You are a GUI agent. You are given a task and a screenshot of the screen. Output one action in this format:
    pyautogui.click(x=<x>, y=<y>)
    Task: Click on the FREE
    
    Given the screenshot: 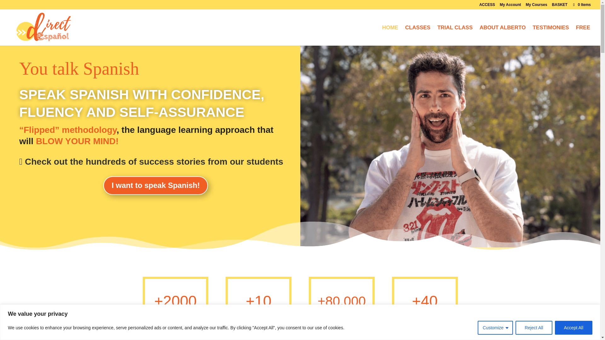 What is the action you would take?
    pyautogui.click(x=583, y=35)
    